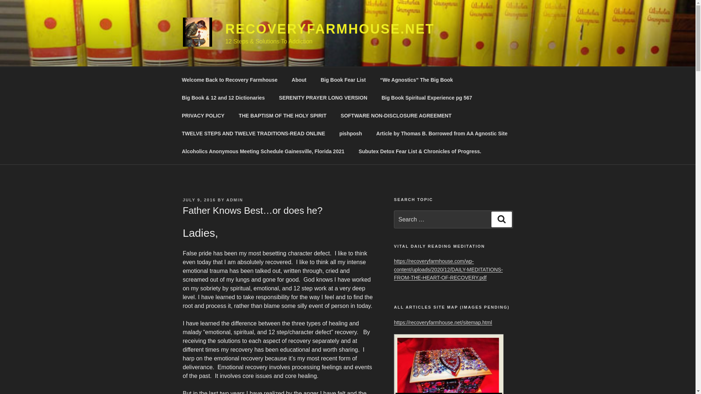 The image size is (701, 394). Describe the element at coordinates (235, 200) in the screenshot. I see `ADMIN` at that location.